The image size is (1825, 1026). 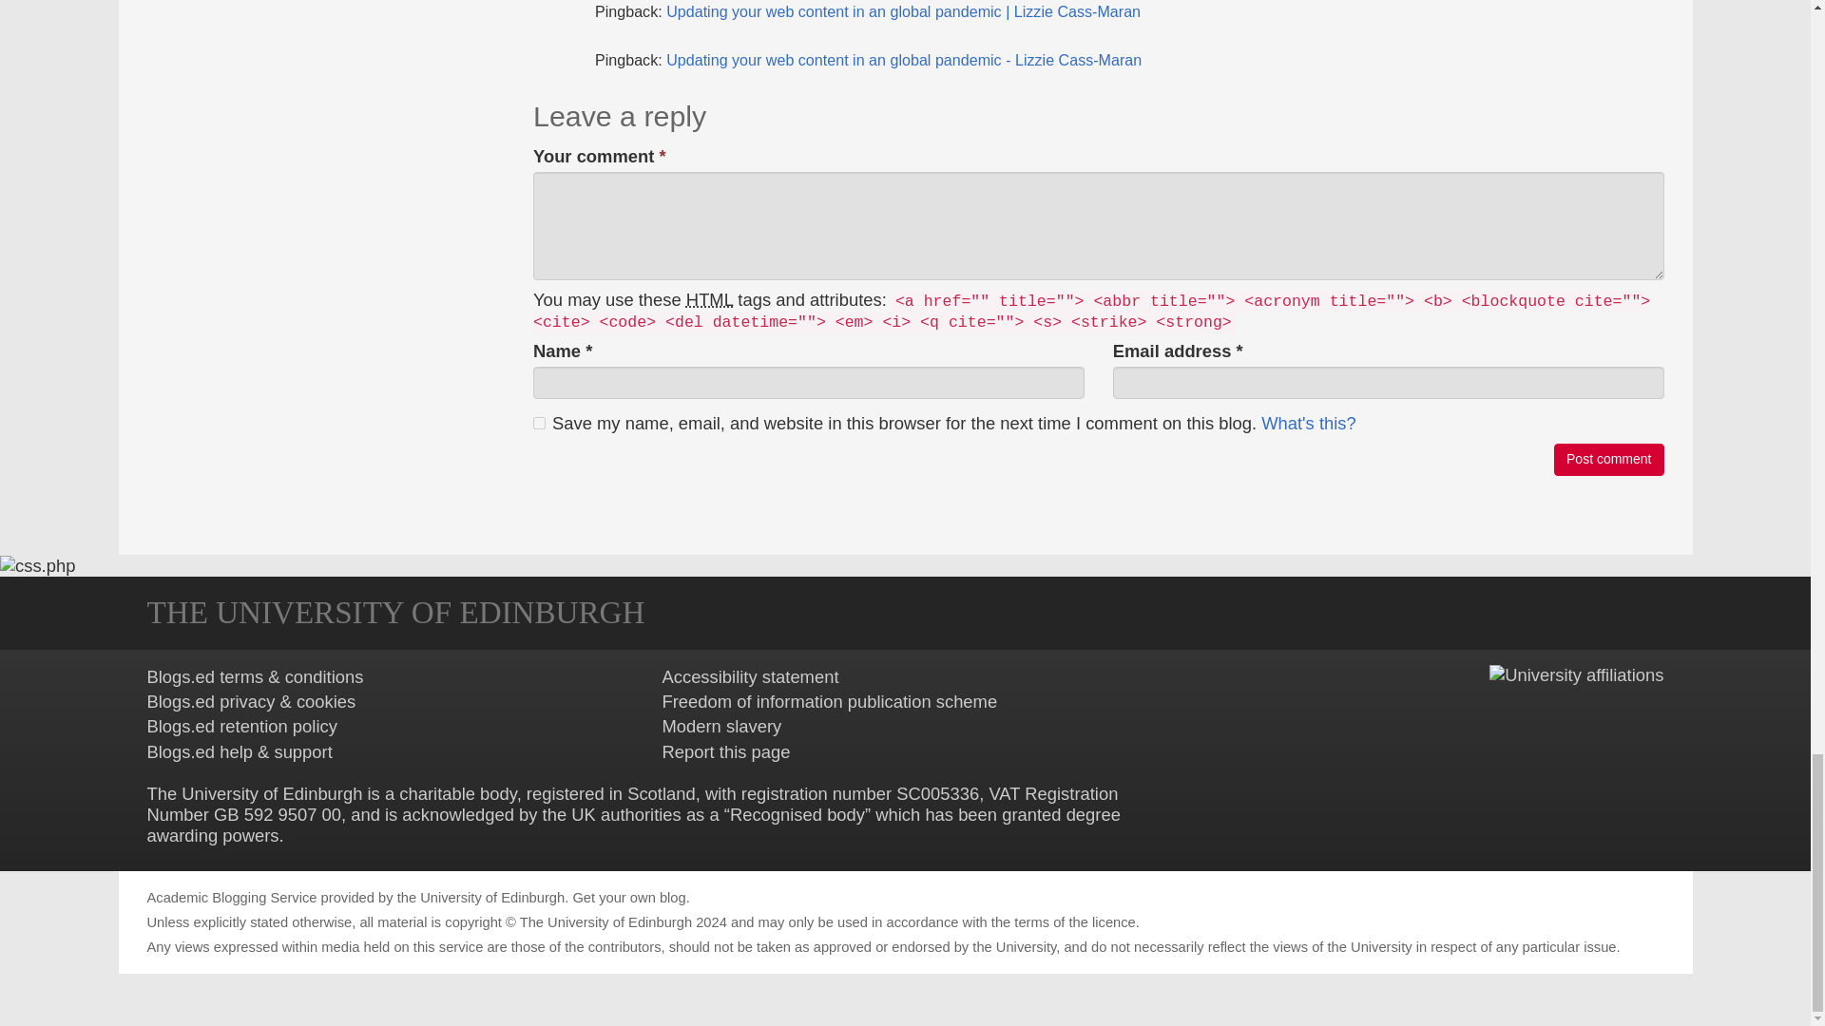 What do you see at coordinates (709, 299) in the screenshot?
I see `HyperText Markup Language` at bounding box center [709, 299].